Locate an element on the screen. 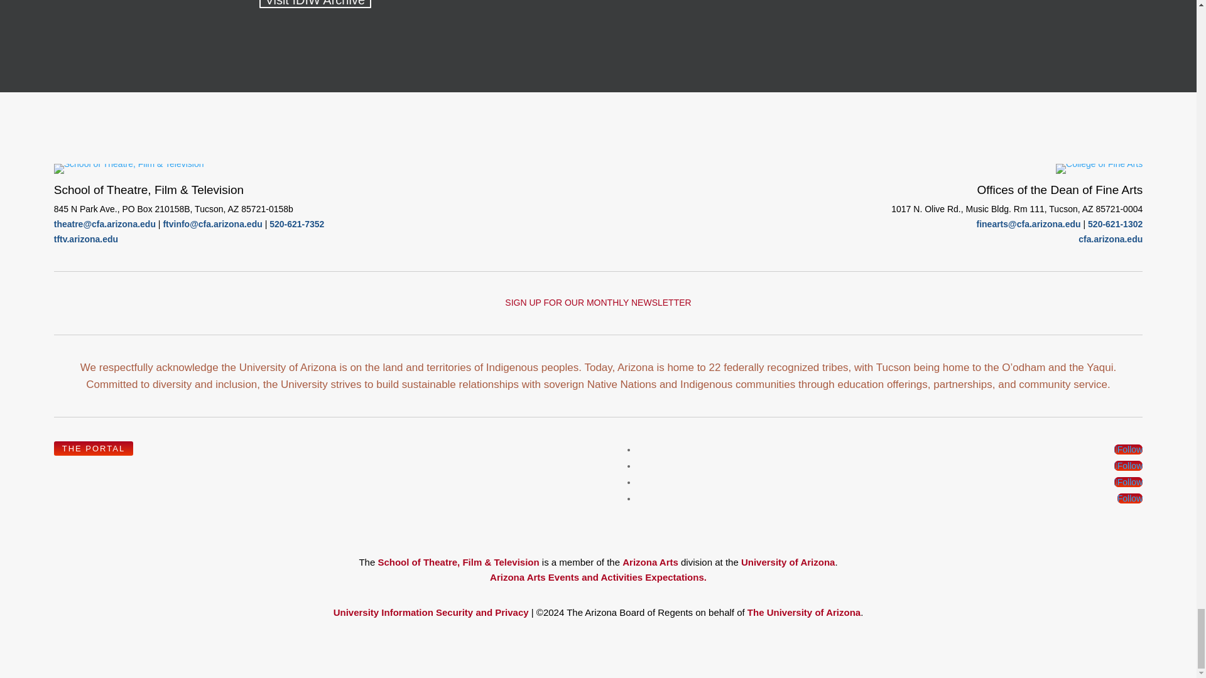  tftv.arizona.edu is located at coordinates (86, 239).